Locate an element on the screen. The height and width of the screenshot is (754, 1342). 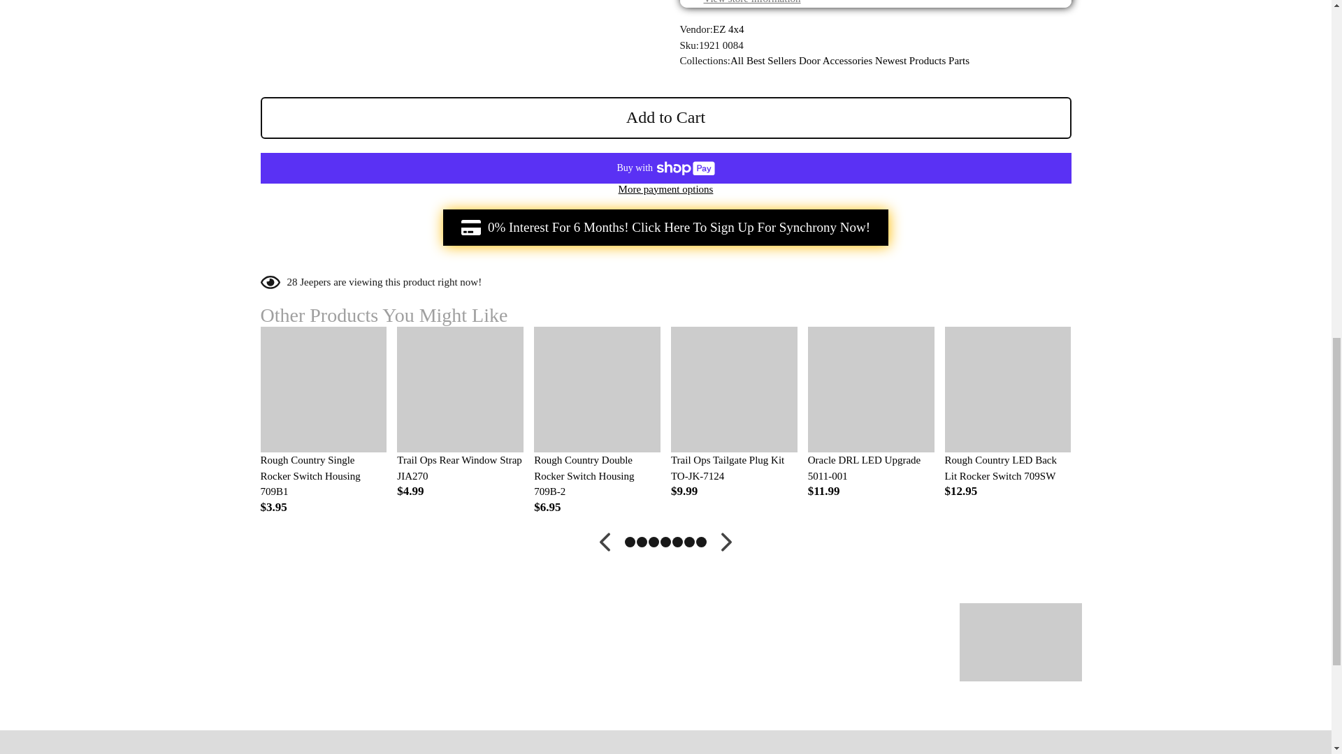
Trail Ops Rear Window Strap JIA270 is located at coordinates (460, 468).